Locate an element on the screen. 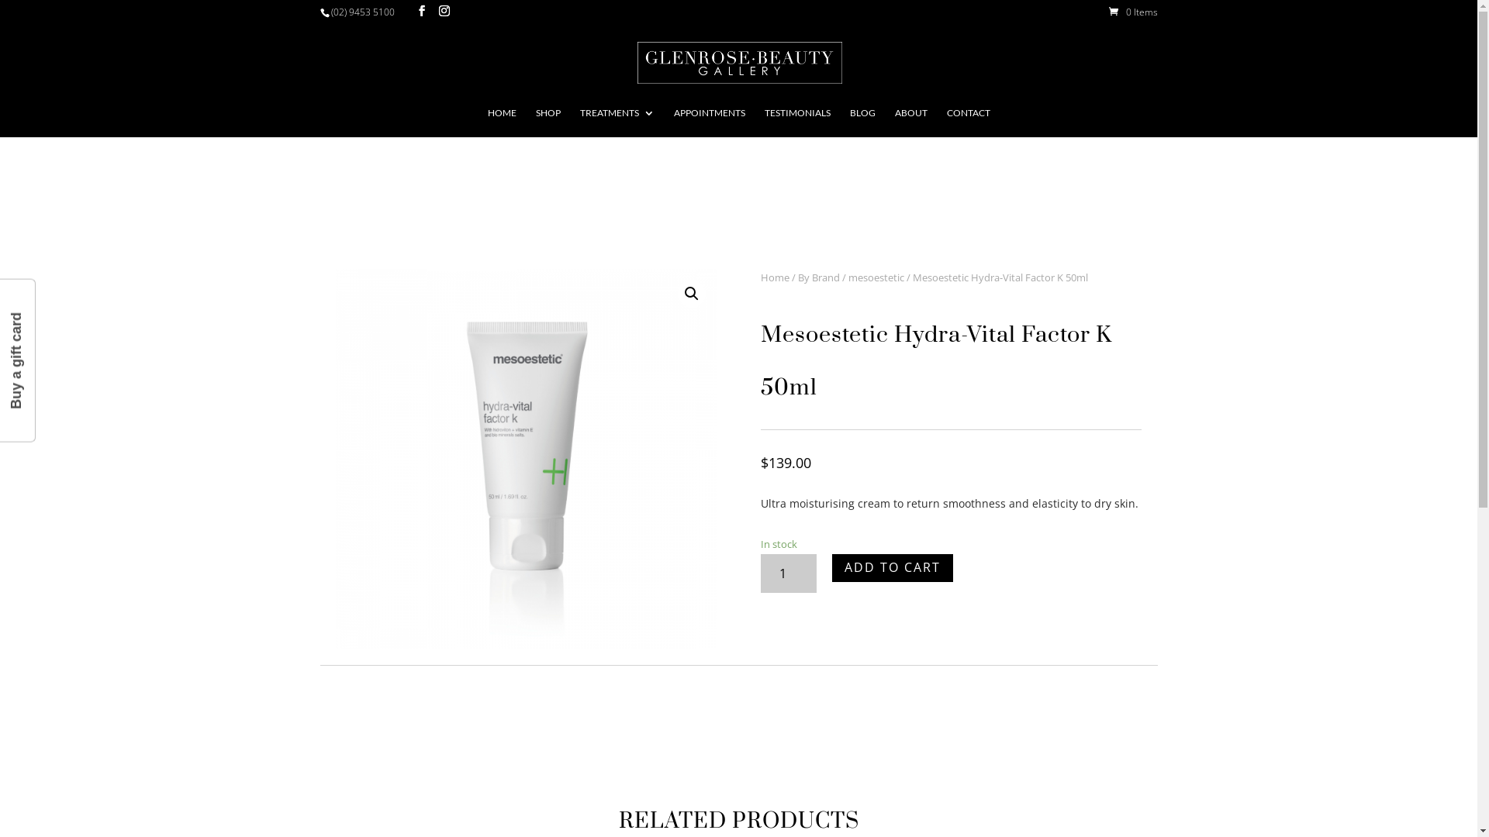 Image resolution: width=1489 pixels, height=837 pixels. mesoestetic is located at coordinates (876, 277).